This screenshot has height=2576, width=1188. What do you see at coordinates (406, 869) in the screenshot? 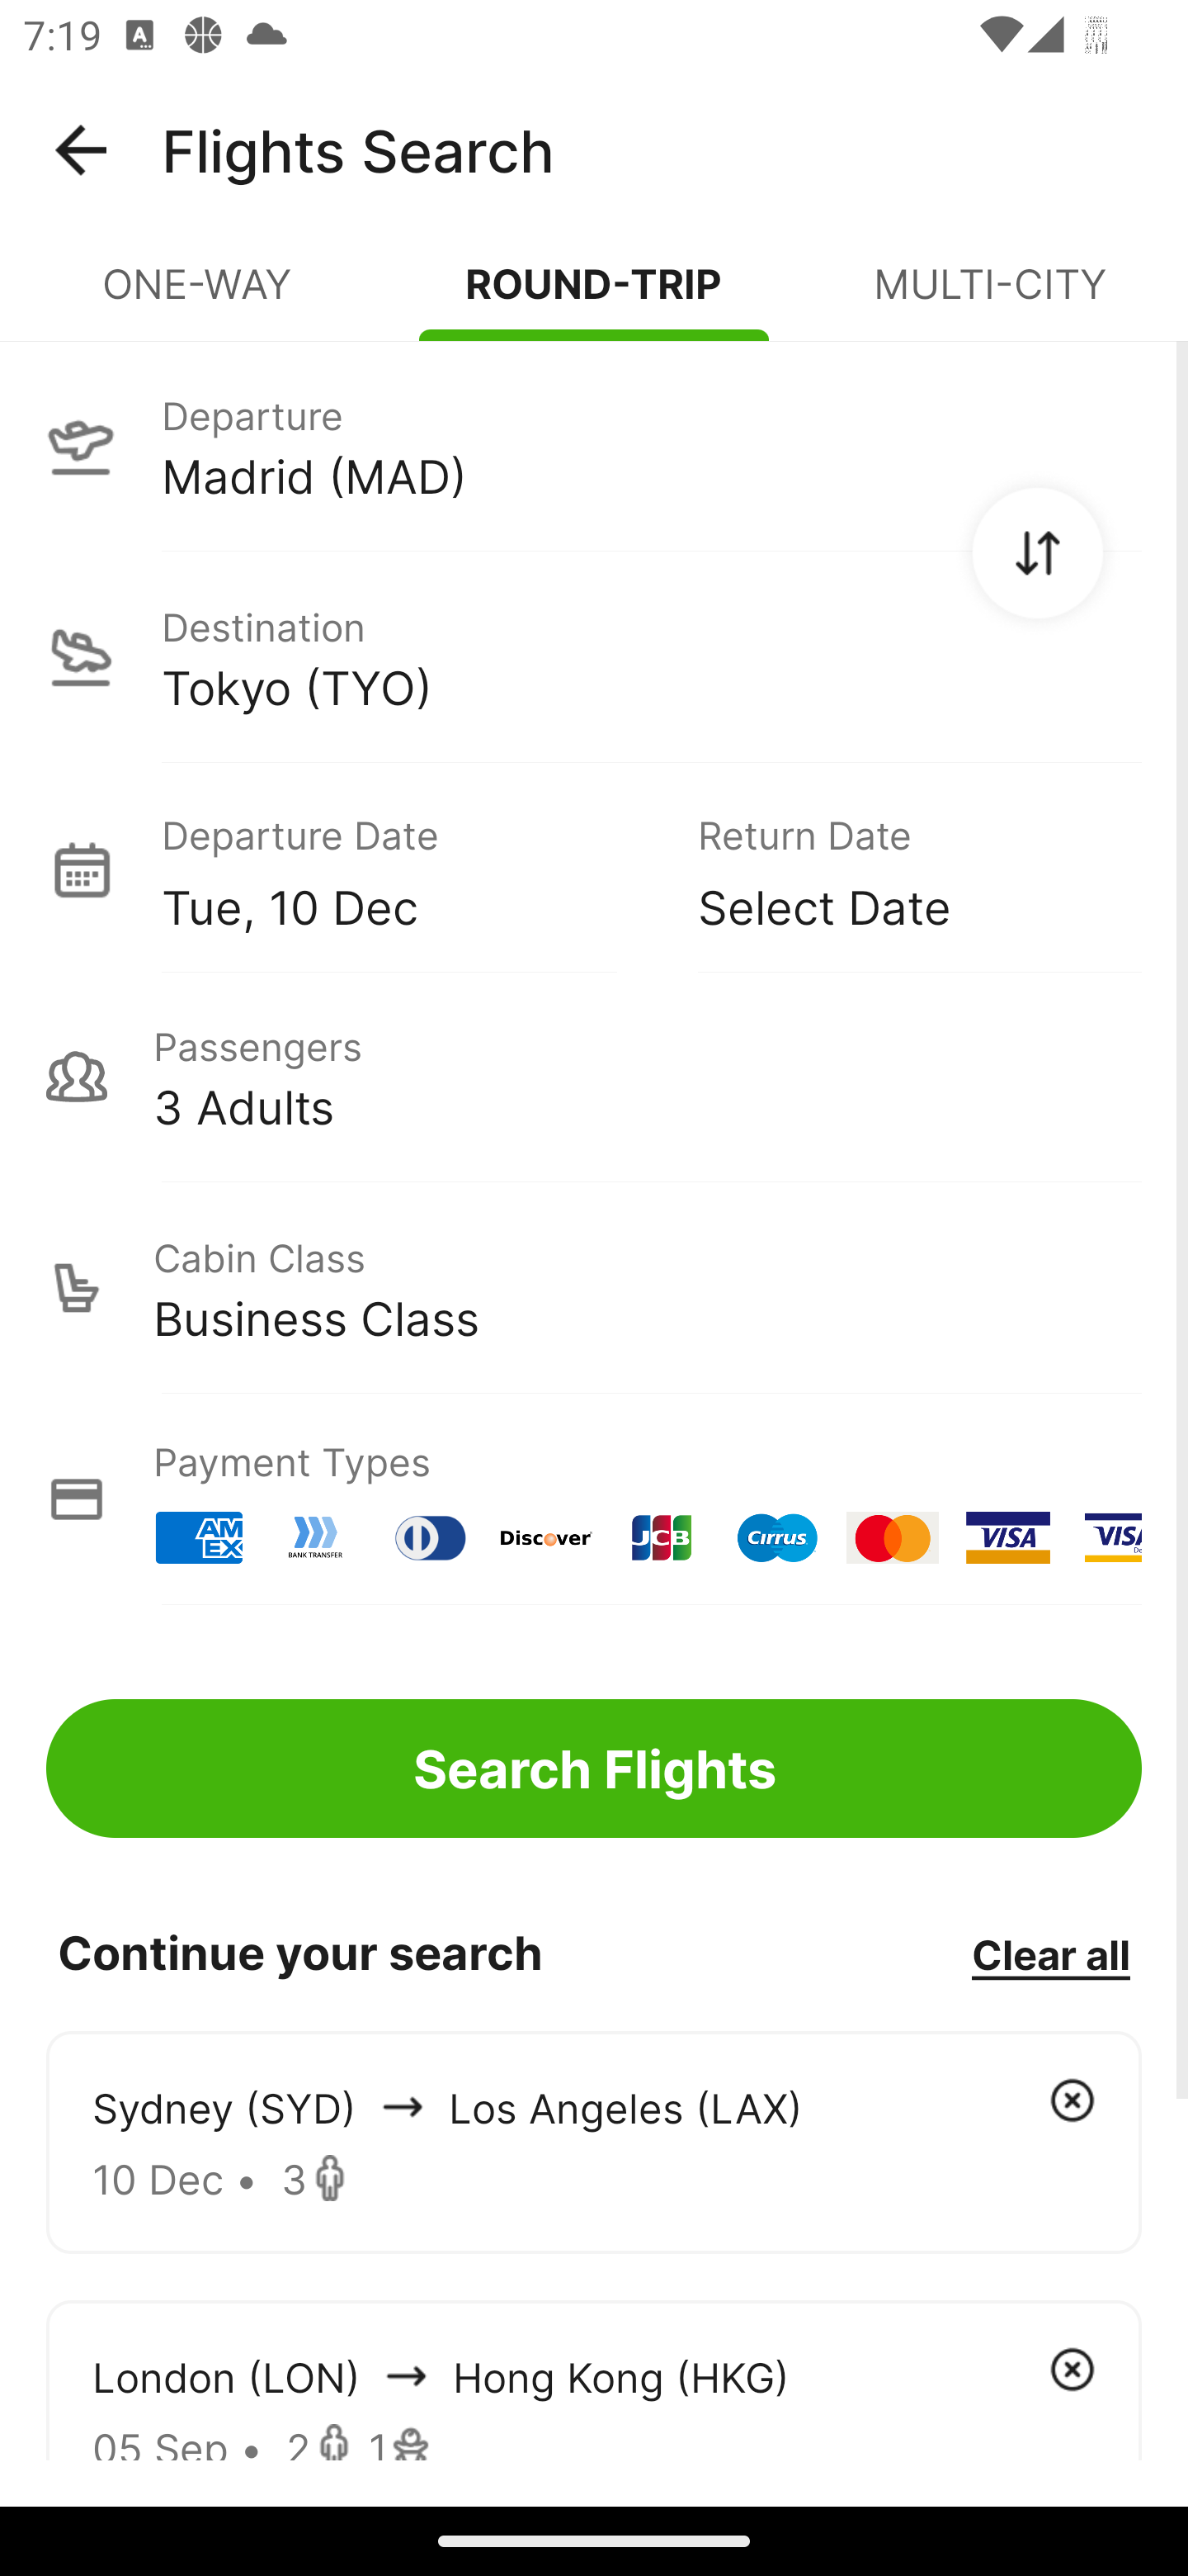
I see `Departure Date Tue, 10 Dec` at bounding box center [406, 869].